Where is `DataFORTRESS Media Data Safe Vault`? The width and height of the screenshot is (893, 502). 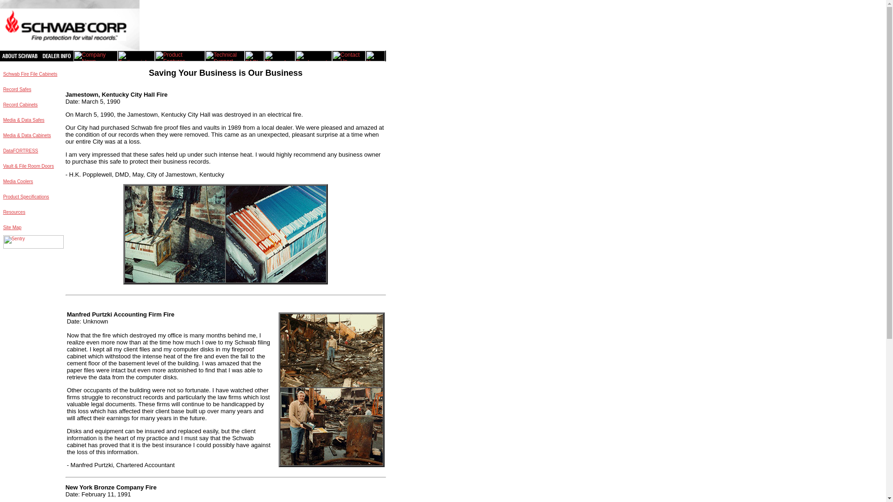
DataFORTRESS Media Data Safe Vault is located at coordinates (20, 151).